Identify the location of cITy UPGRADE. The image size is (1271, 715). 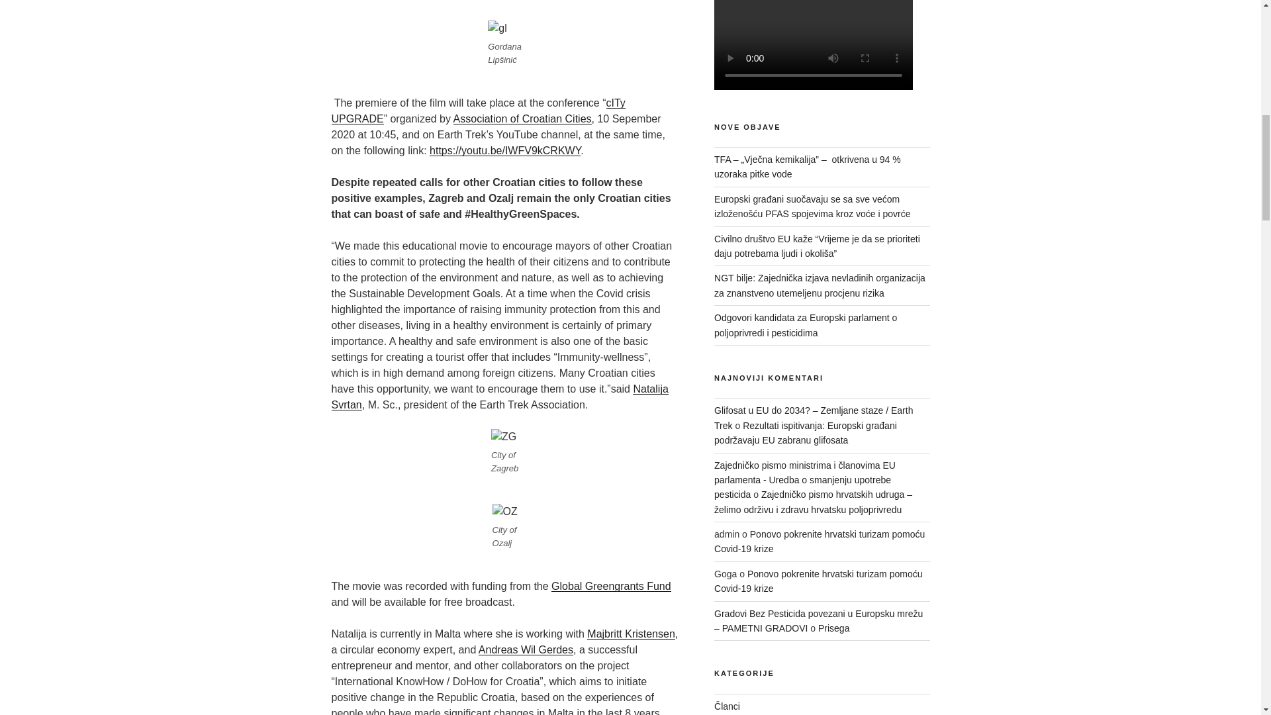
(478, 110).